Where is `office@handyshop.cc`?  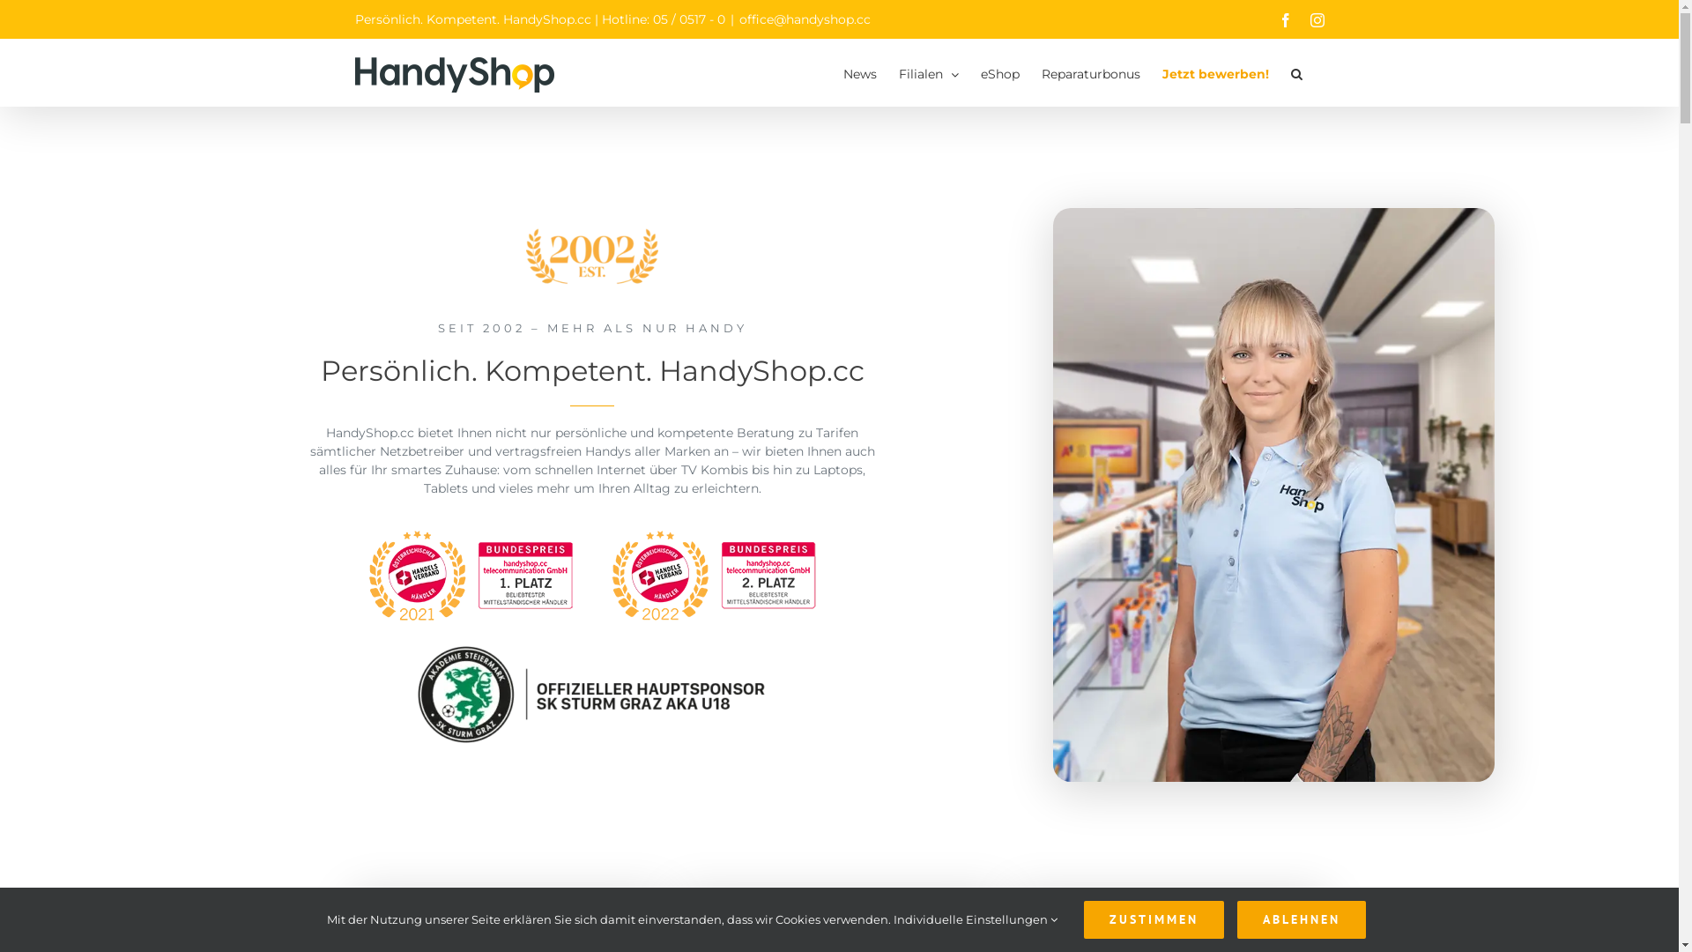
office@handyshop.cc is located at coordinates (804, 19).